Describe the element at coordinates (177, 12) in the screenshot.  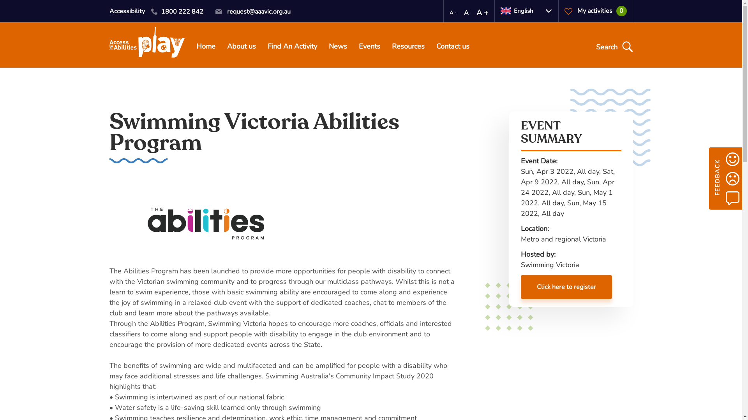
I see `1800 222 842` at that location.